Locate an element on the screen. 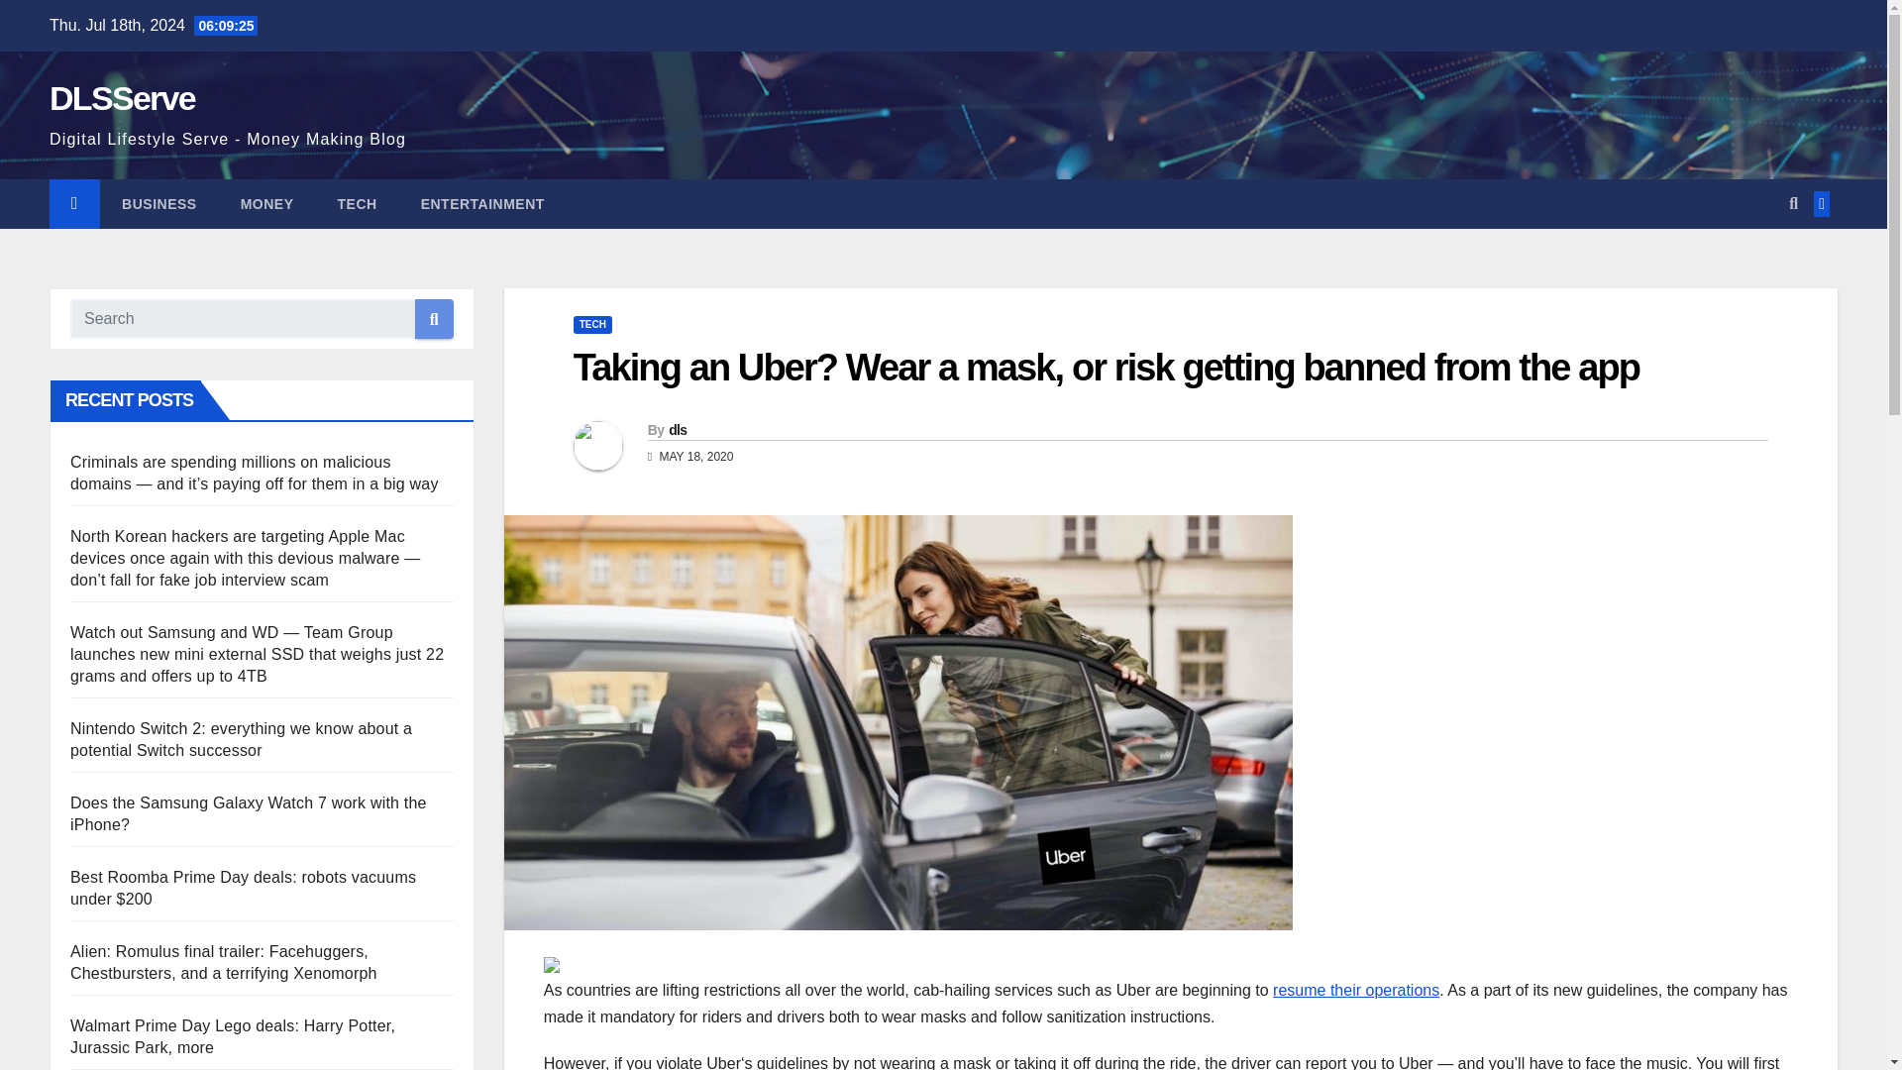 This screenshot has width=1902, height=1070. ENTERTAINMENT is located at coordinates (483, 204).